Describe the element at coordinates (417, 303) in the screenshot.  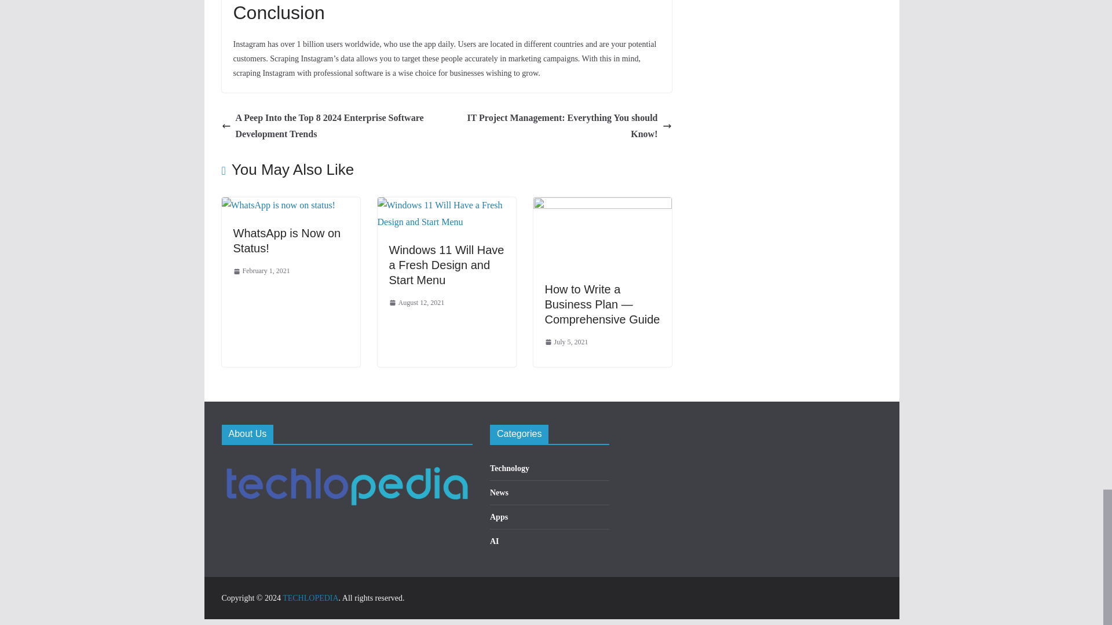
I see `2:53 pm` at that location.